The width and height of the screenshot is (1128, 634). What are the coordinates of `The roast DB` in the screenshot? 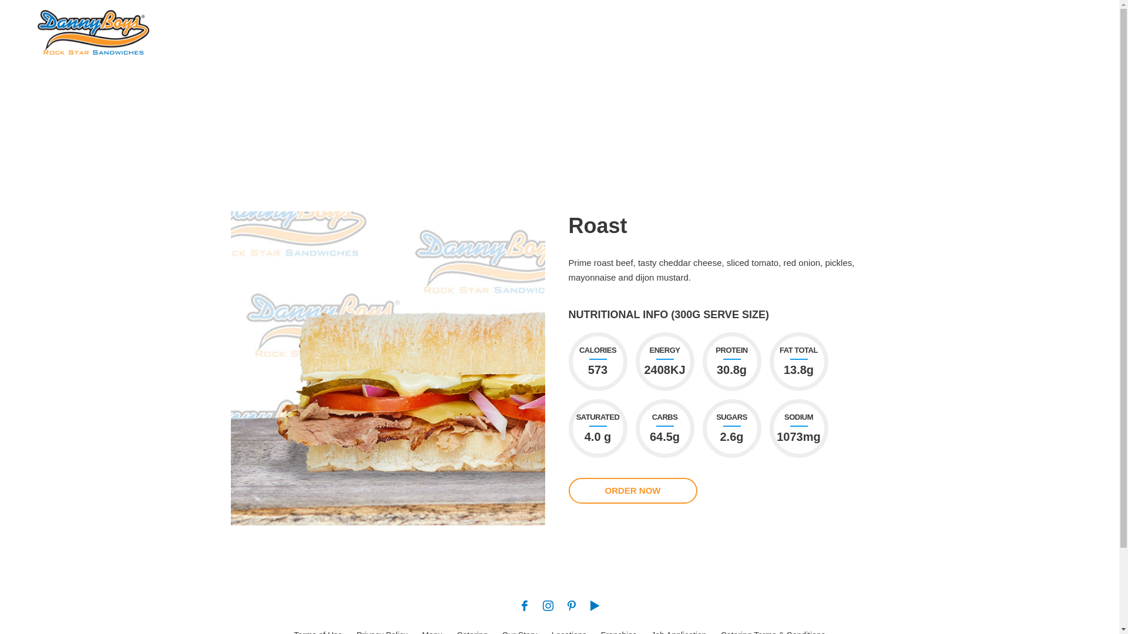 It's located at (388, 369).